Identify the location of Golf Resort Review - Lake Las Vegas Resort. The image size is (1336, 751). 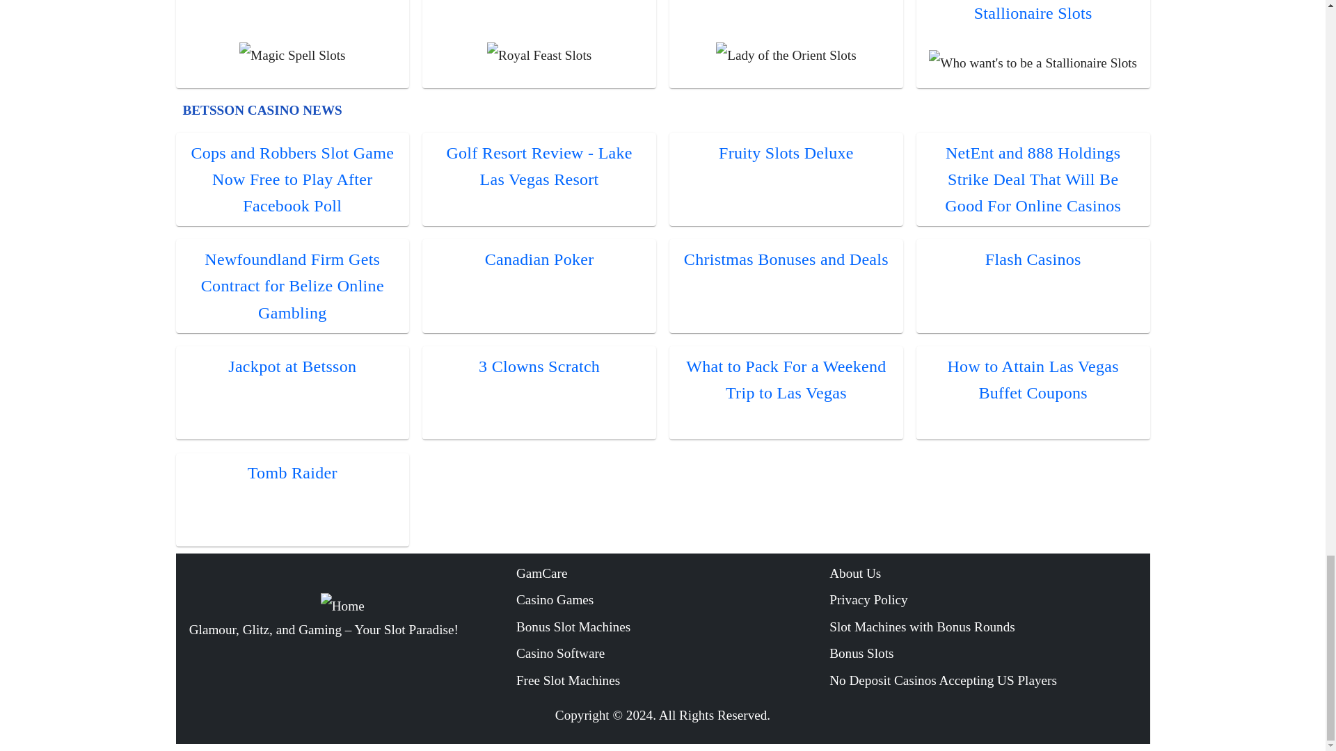
(539, 166).